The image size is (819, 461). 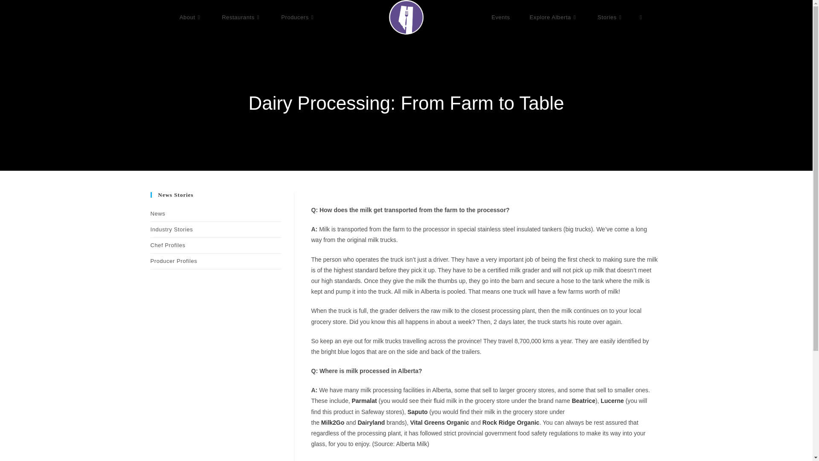 What do you see at coordinates (500, 17) in the screenshot?
I see `Events` at bounding box center [500, 17].